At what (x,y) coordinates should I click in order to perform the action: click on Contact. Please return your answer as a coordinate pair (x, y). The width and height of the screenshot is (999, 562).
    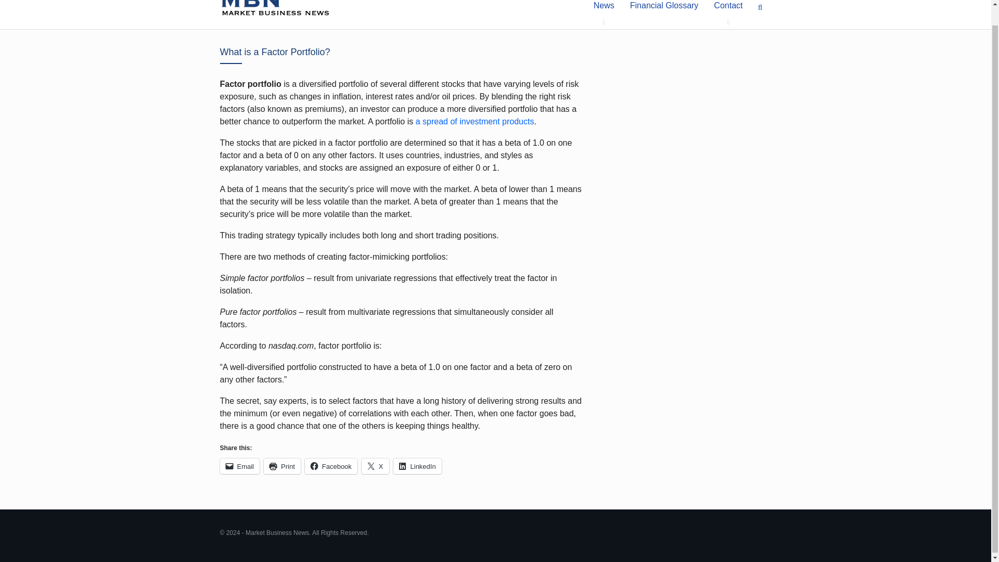
    Looking at the image, I should click on (728, 15).